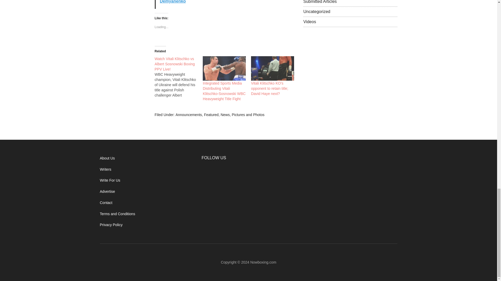 The width and height of the screenshot is (501, 281). Describe the element at coordinates (178, 77) in the screenshot. I see `Watch Vitali Klitschko vs Albert Sosnowski Boxing PPV Live!` at that location.